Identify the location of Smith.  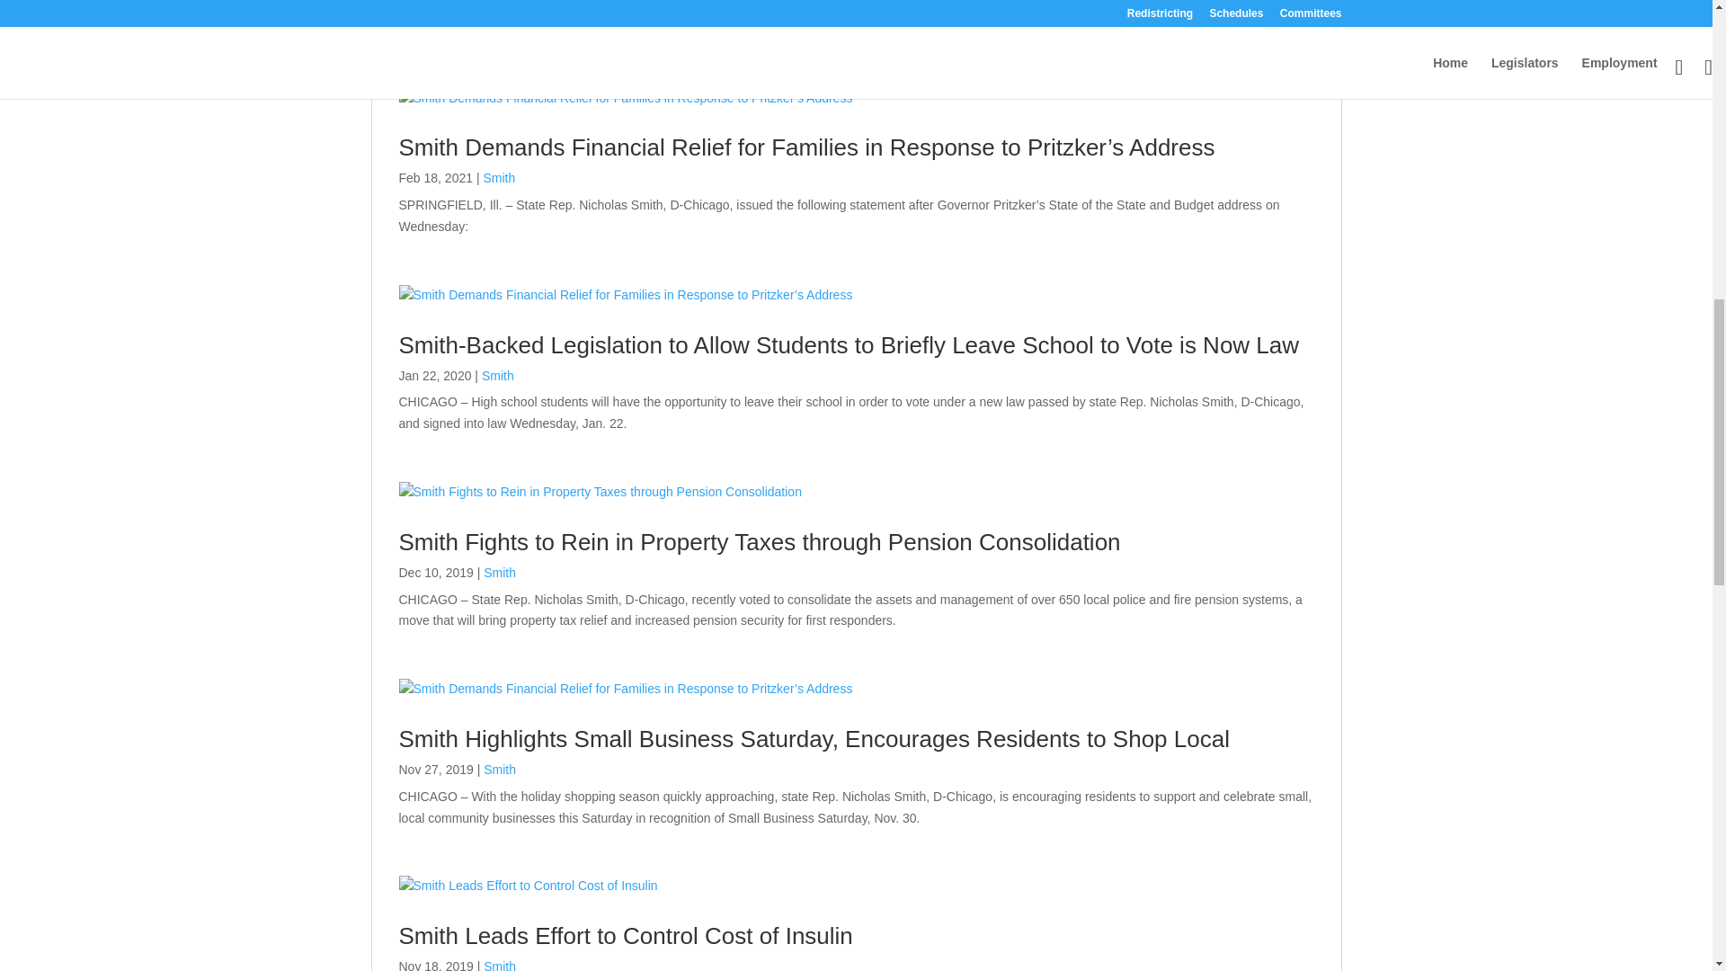
(498, 178).